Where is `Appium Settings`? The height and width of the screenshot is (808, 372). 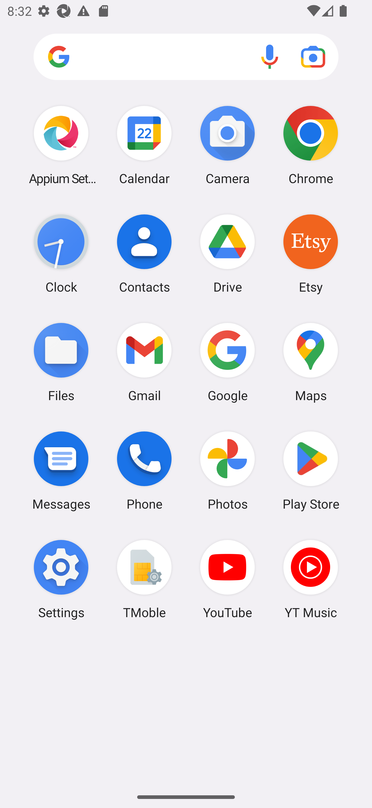 Appium Settings is located at coordinates (61, 145).